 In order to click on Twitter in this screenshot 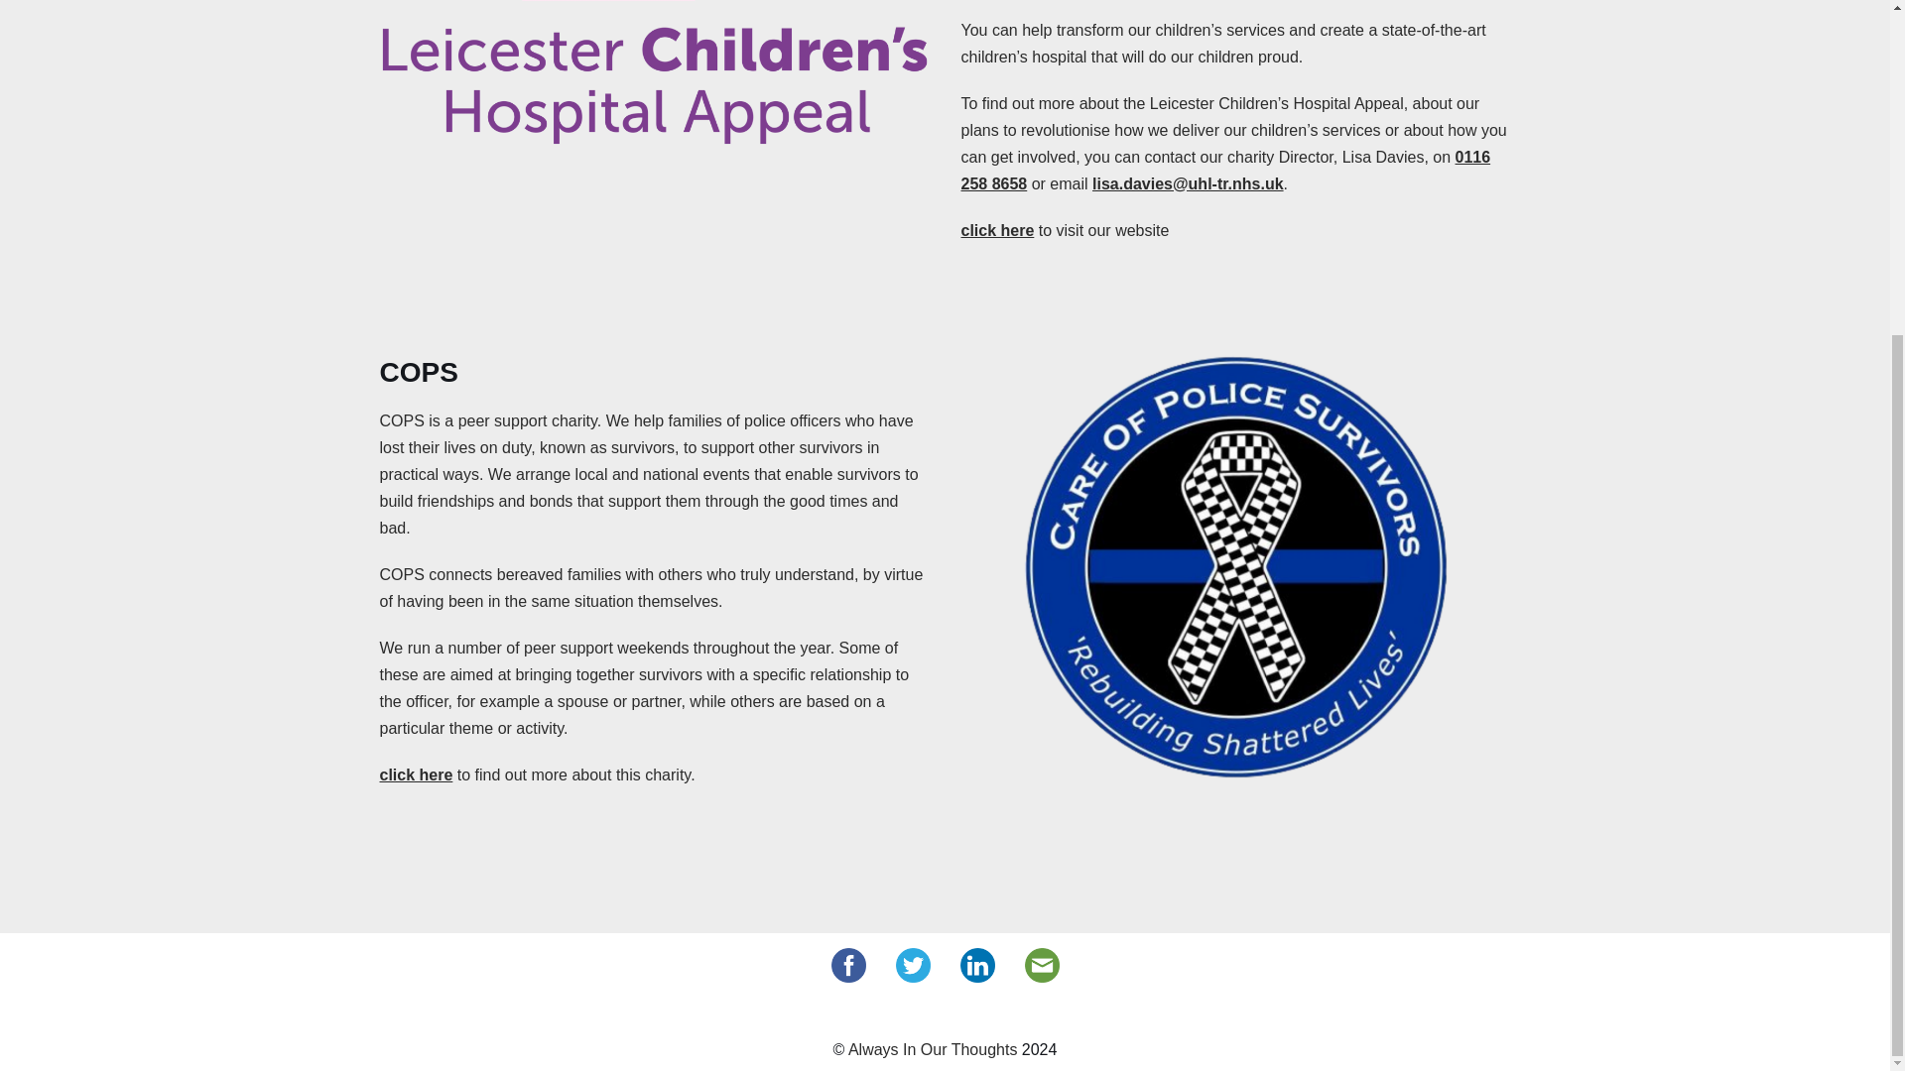, I will do `click(913, 960)`.